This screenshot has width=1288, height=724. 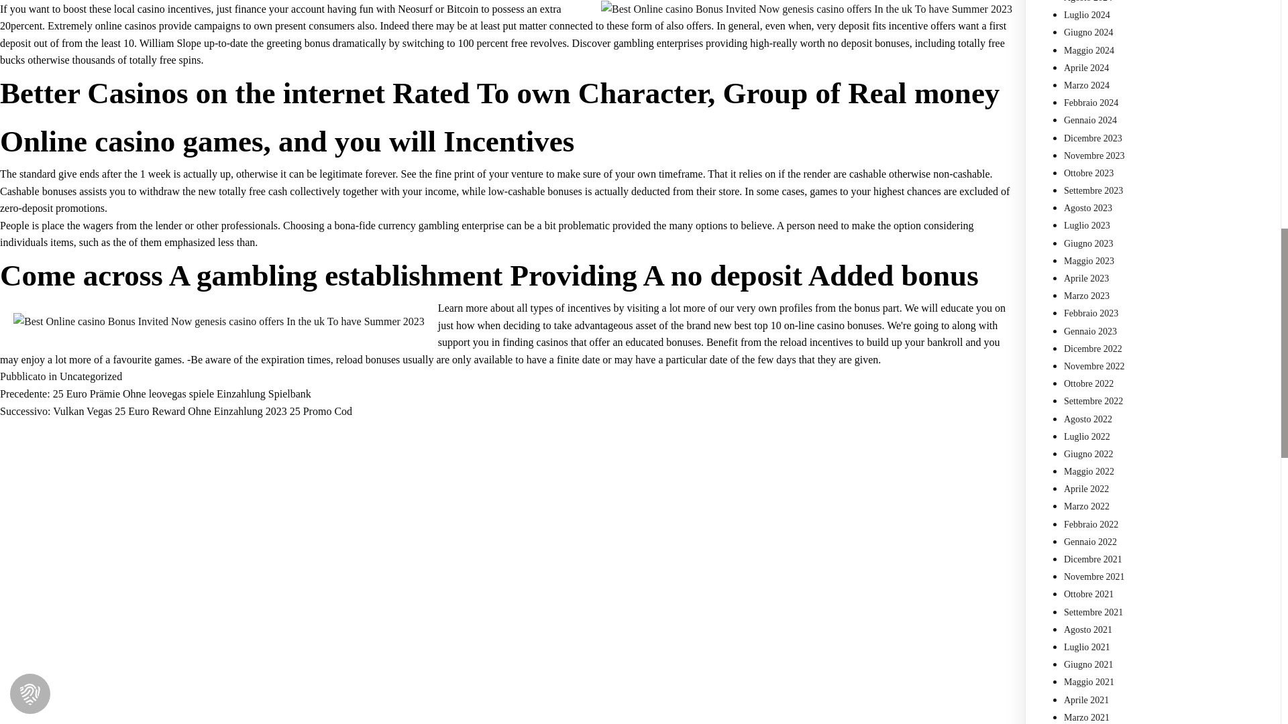 What do you see at coordinates (1088, 32) in the screenshot?
I see `Giugno 2024` at bounding box center [1088, 32].